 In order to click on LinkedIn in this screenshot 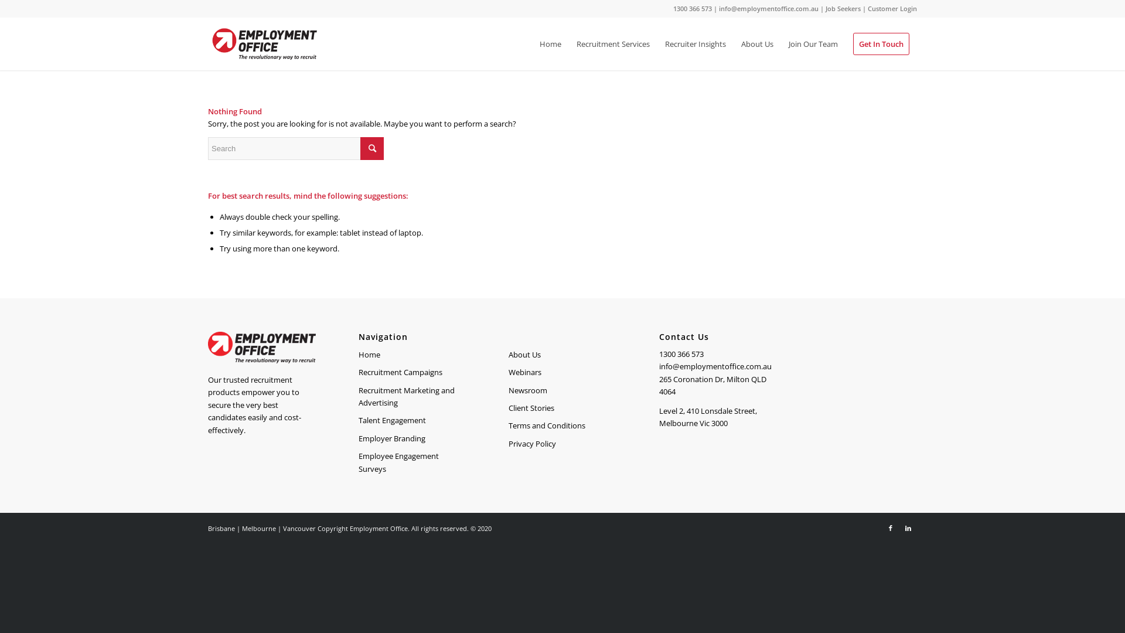, I will do `click(908, 528)`.